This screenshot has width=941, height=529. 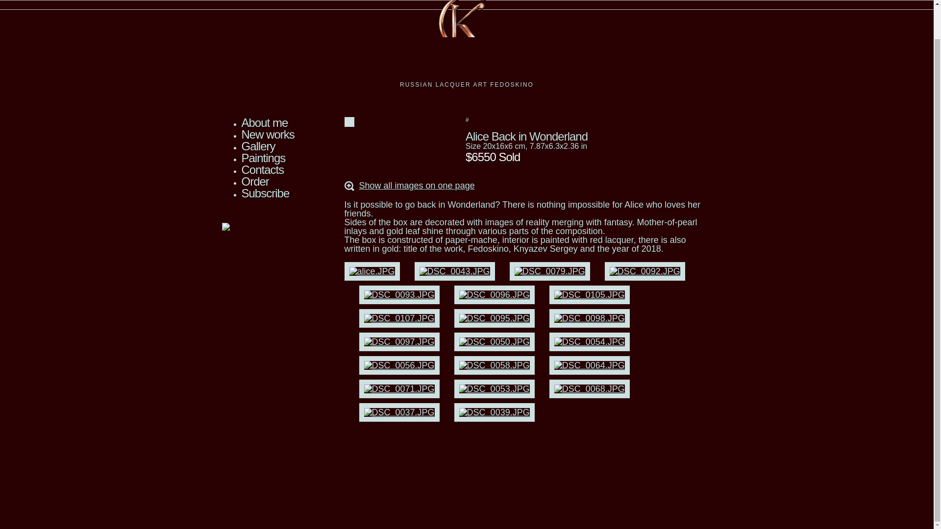 What do you see at coordinates (263, 158) in the screenshot?
I see `Paintings` at bounding box center [263, 158].